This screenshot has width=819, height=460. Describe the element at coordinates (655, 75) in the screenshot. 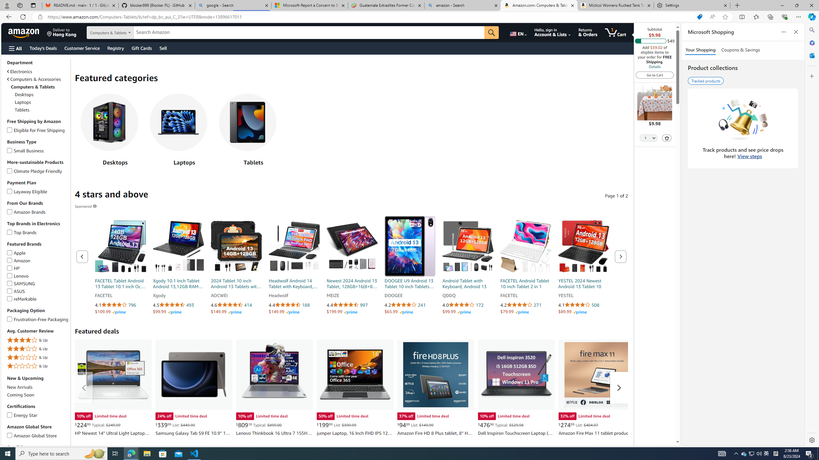

I see `Go to Cart` at that location.